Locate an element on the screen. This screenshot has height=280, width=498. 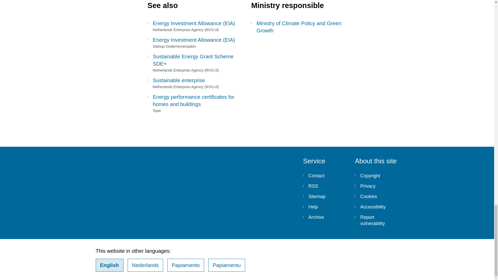
Papiamentu is located at coordinates (226, 265).